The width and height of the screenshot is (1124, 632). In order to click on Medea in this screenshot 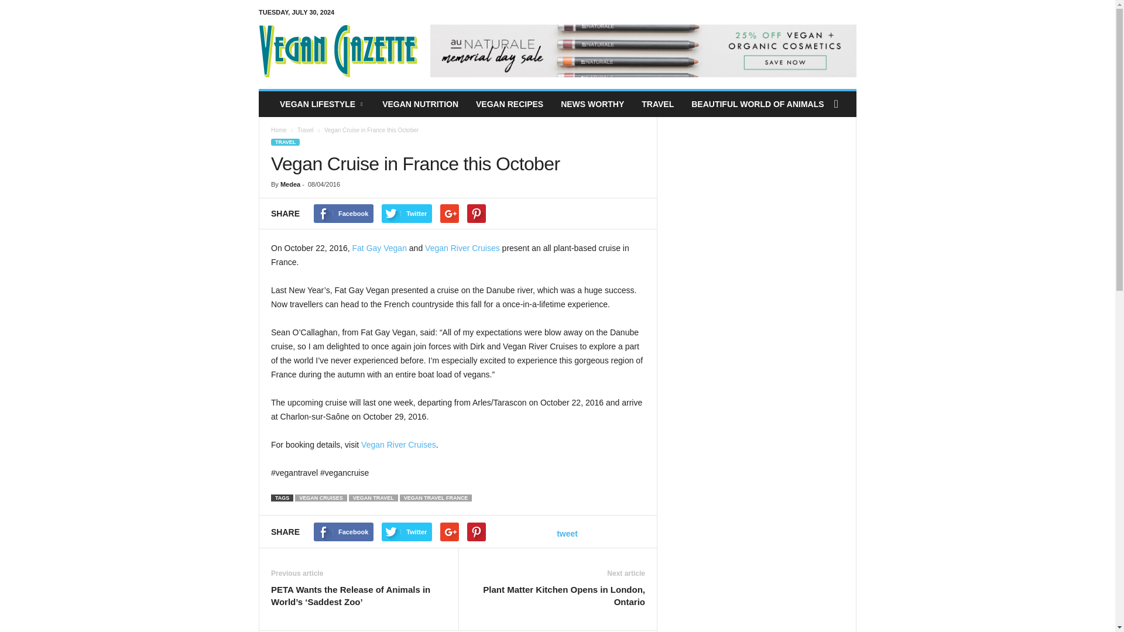, I will do `click(290, 184)`.